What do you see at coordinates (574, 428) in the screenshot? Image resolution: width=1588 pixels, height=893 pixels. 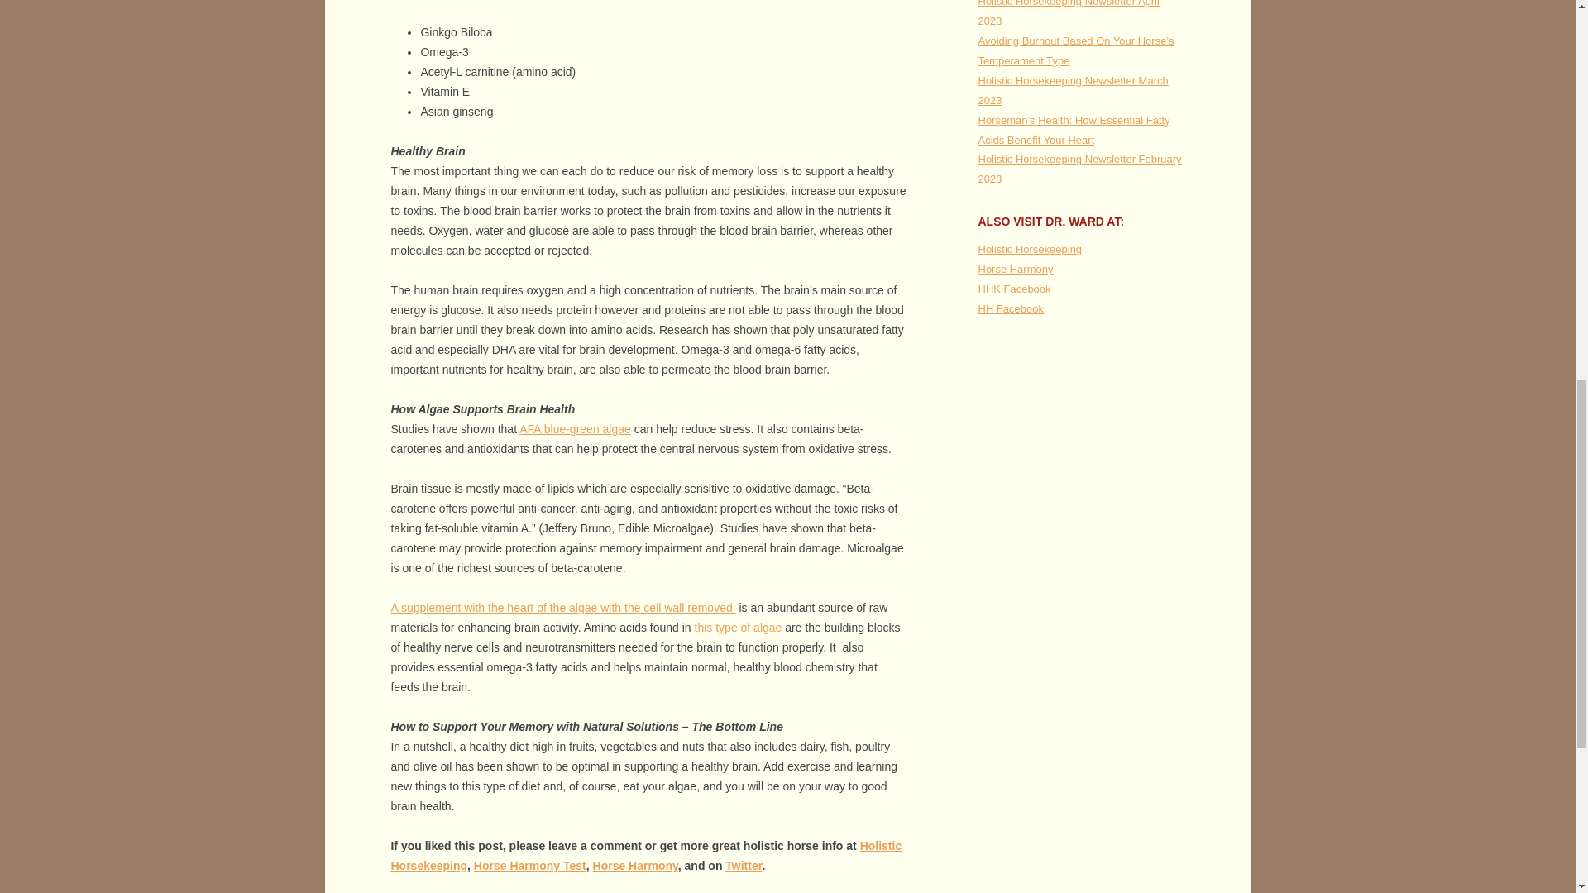 I see `AFA blue-green algae` at bounding box center [574, 428].